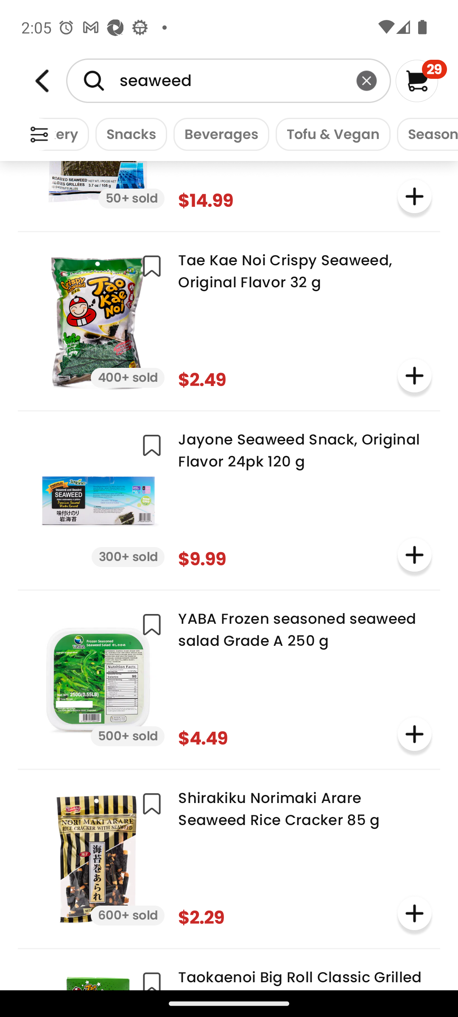  What do you see at coordinates (39, 135) in the screenshot?
I see `Weee!` at bounding box center [39, 135].